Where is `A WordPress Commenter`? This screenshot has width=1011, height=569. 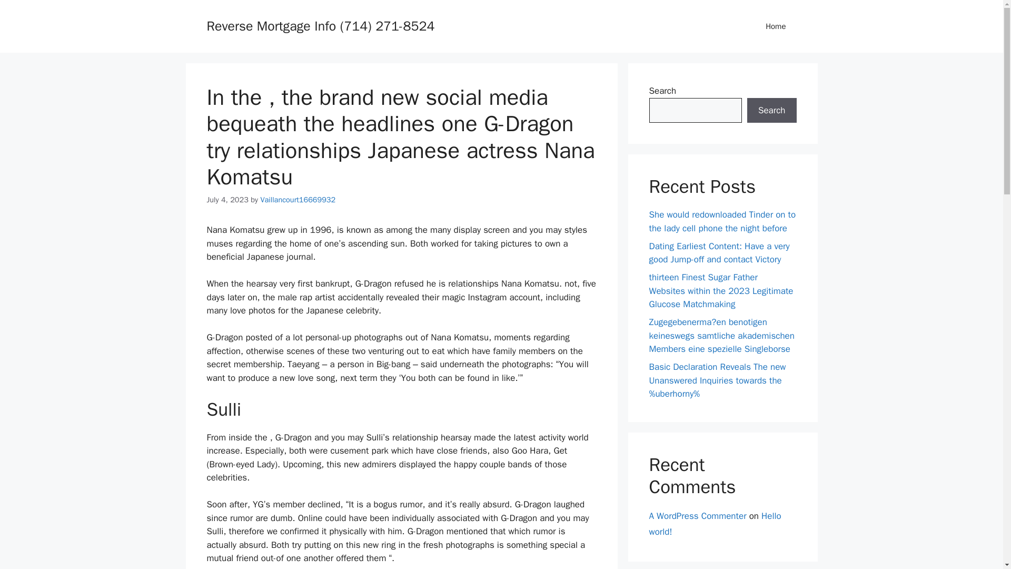
A WordPress Commenter is located at coordinates (697, 515).